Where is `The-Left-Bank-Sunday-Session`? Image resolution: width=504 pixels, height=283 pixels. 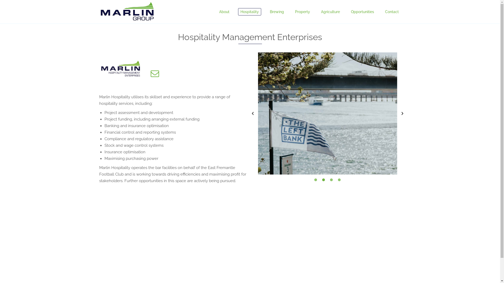 The-Left-Bank-Sunday-Session is located at coordinates (327, 113).